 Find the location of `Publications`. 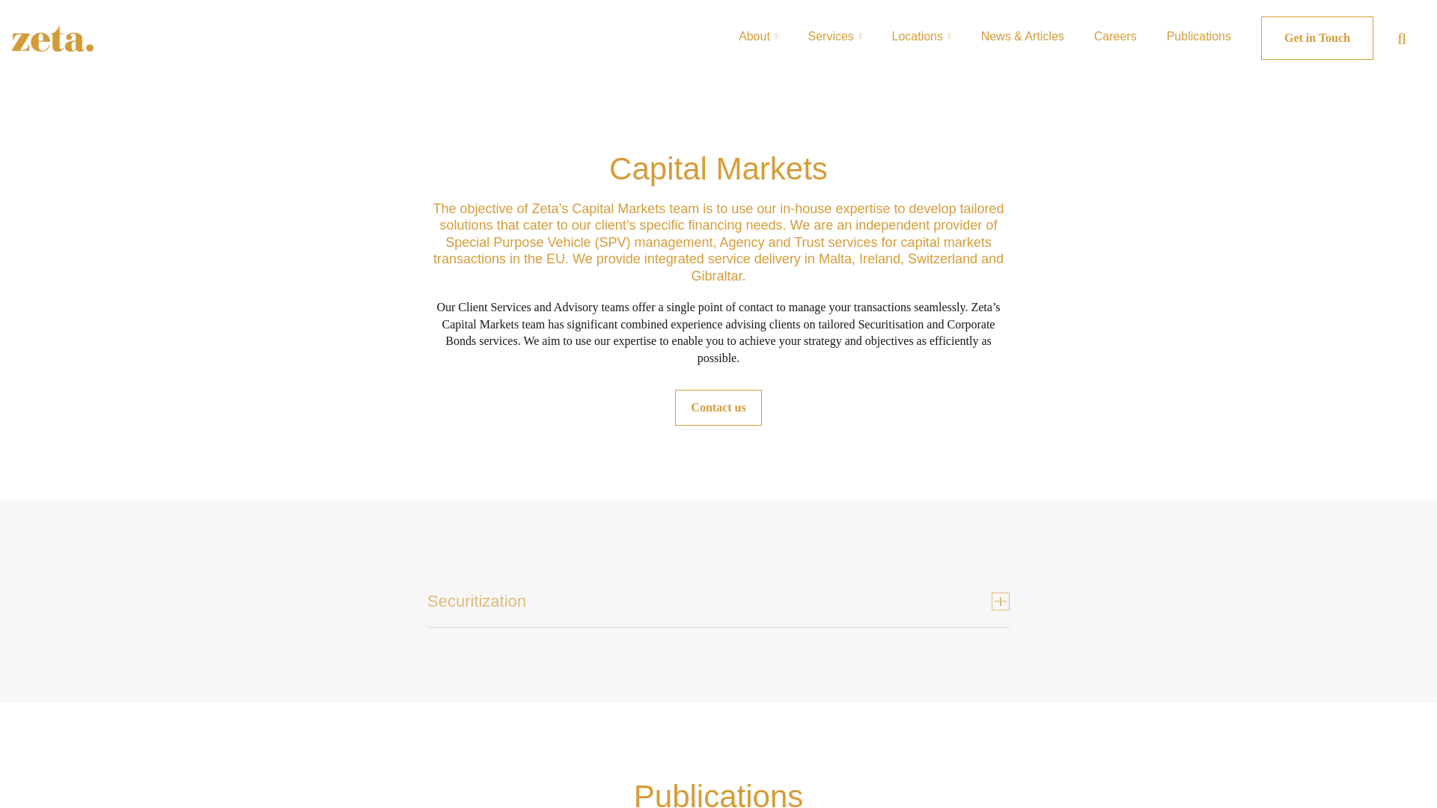

Publications is located at coordinates (1199, 36).